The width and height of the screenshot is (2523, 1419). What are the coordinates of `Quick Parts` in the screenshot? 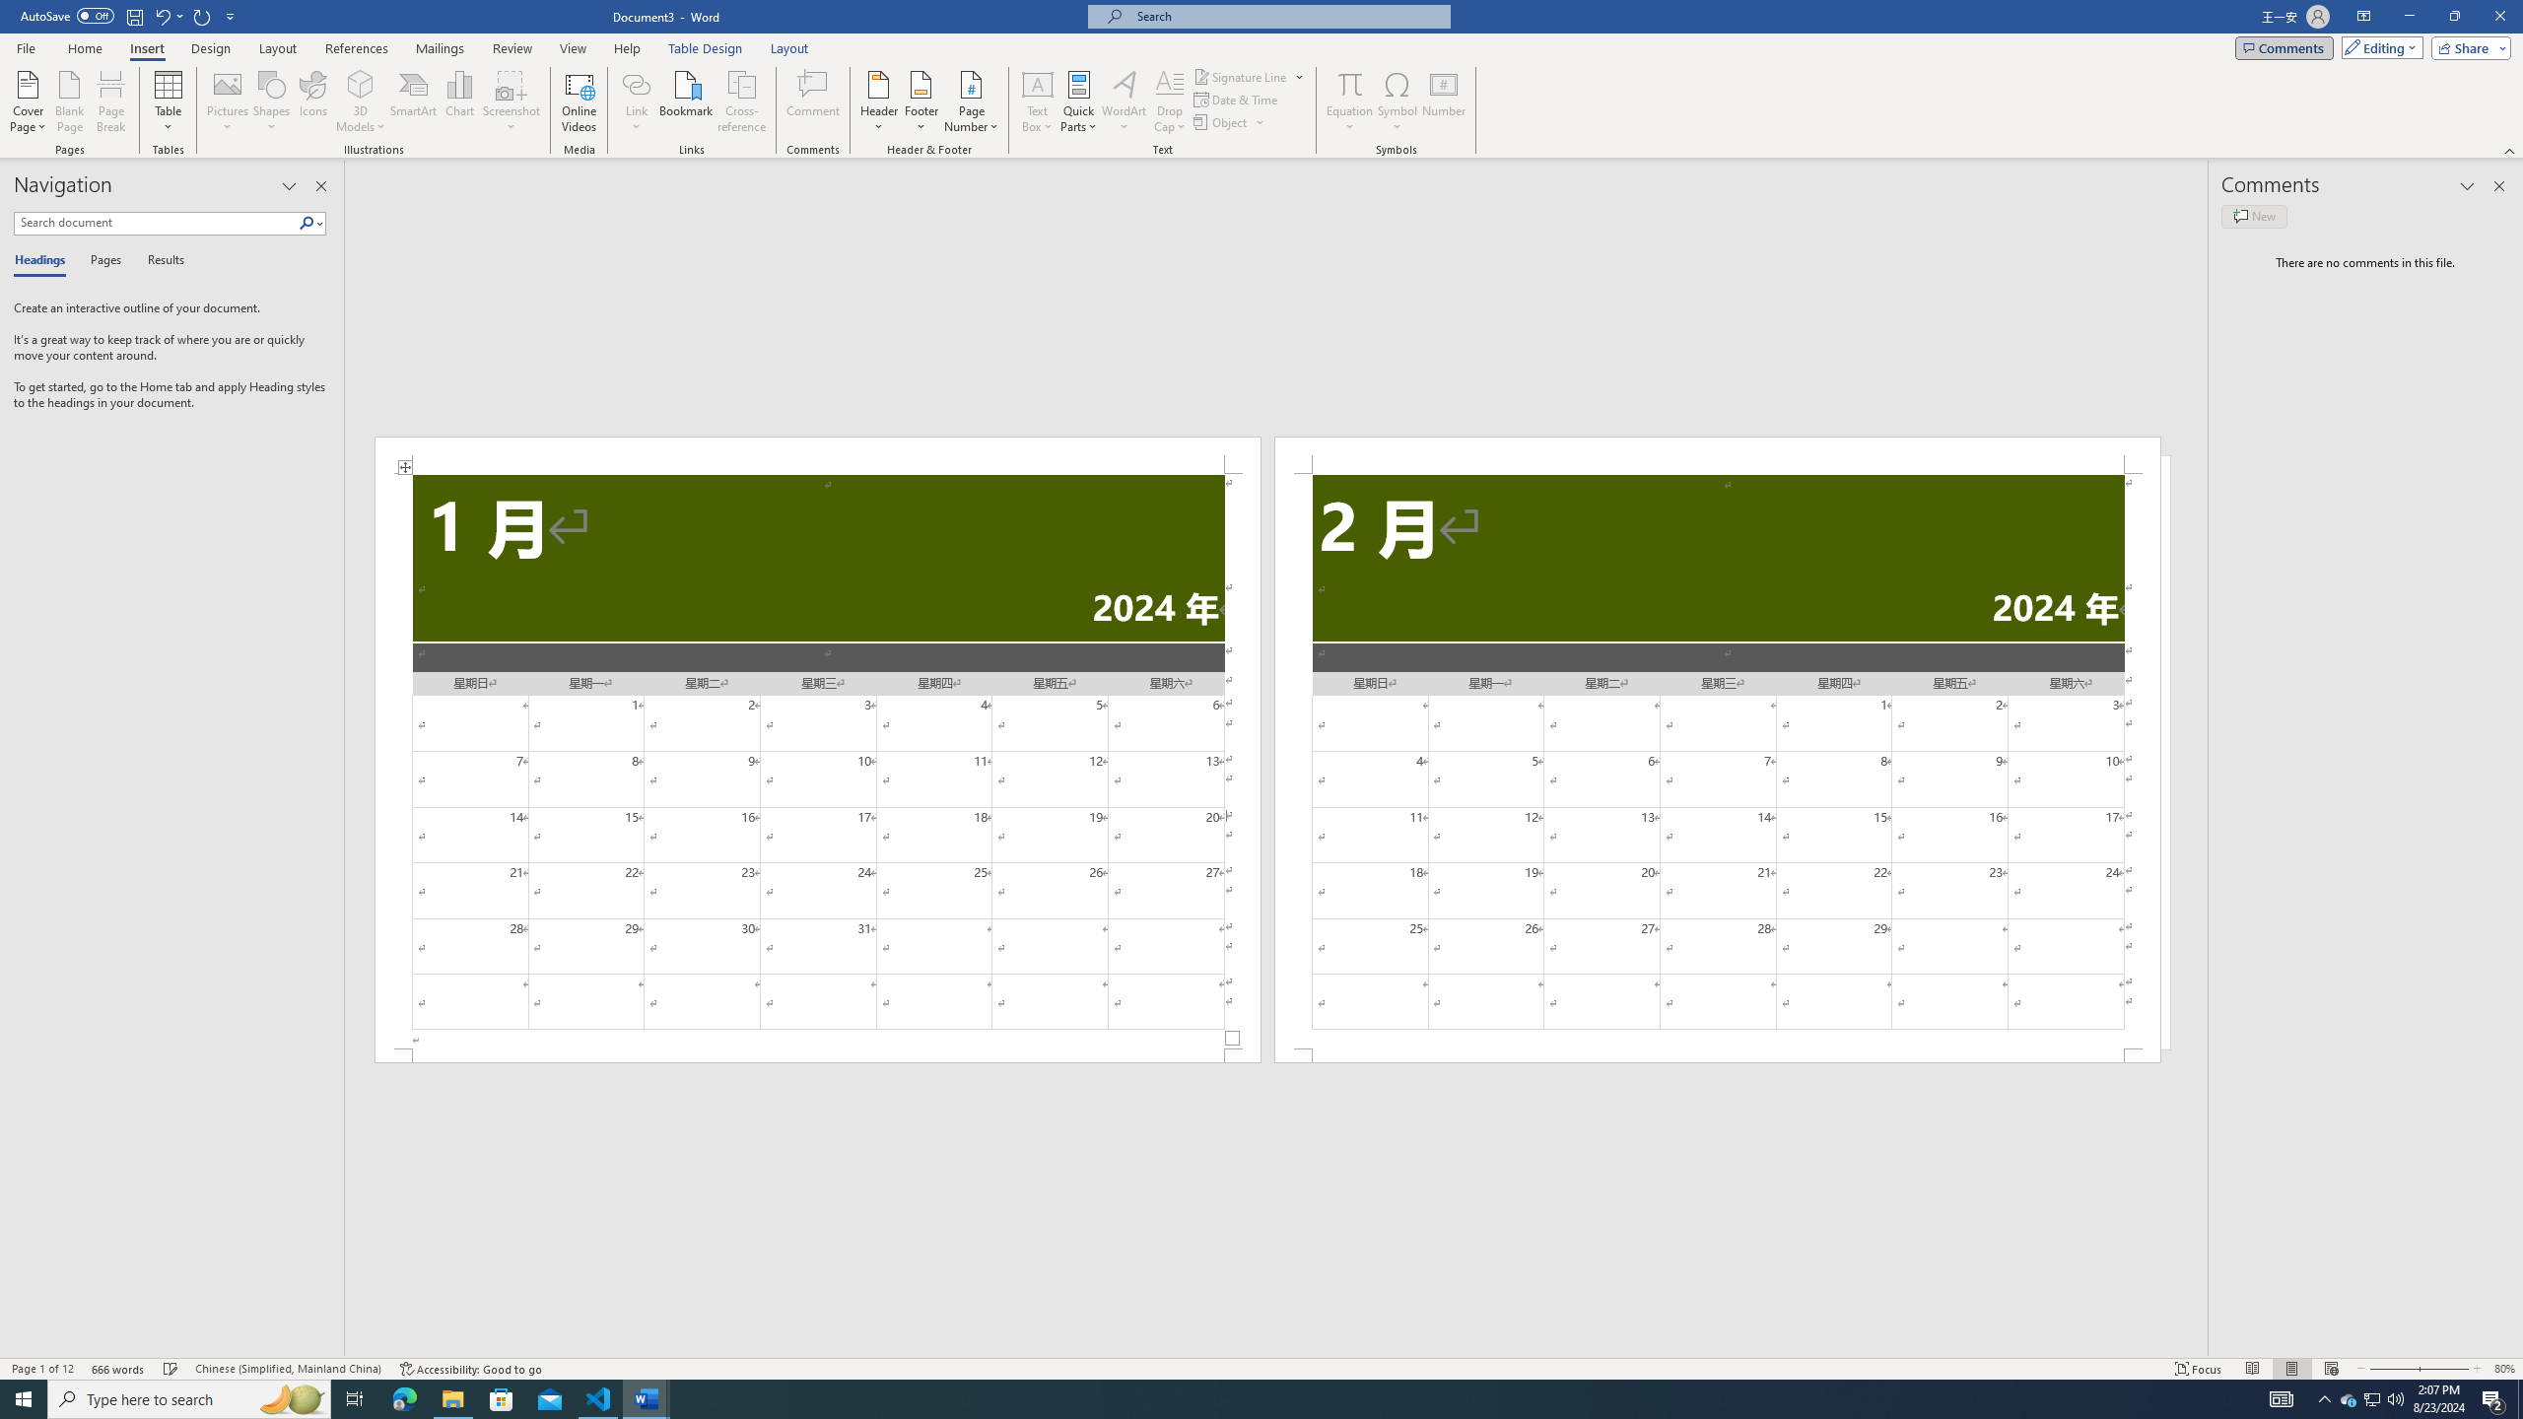 It's located at (1080, 101).